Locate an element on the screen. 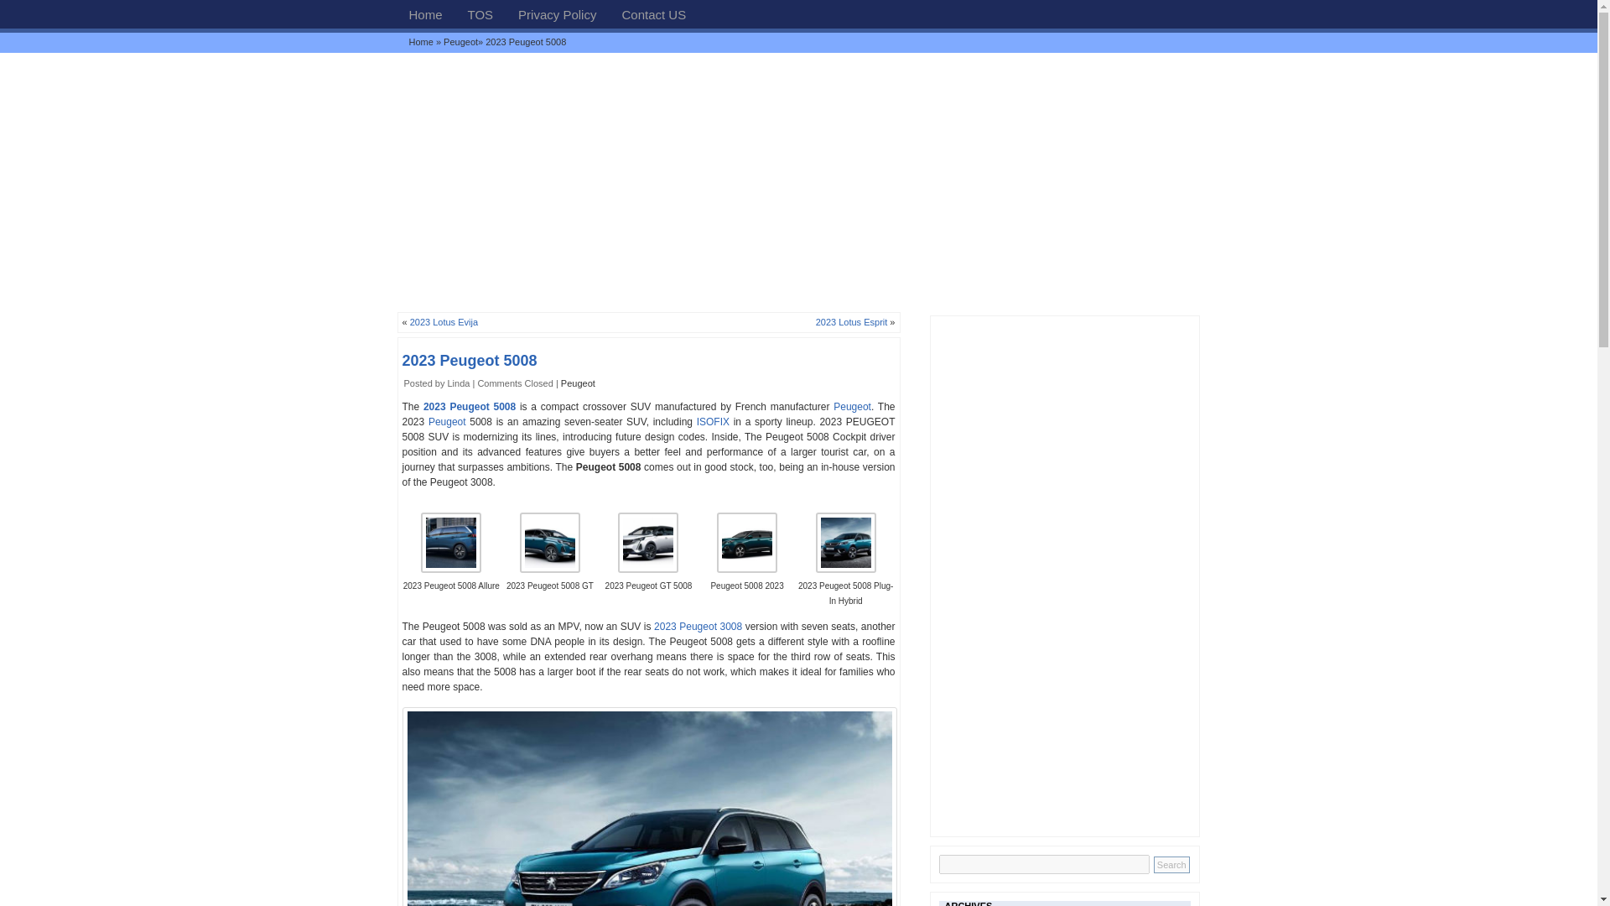 The height and width of the screenshot is (906, 1610). GTOPCARS.COM is located at coordinates (421, 42).